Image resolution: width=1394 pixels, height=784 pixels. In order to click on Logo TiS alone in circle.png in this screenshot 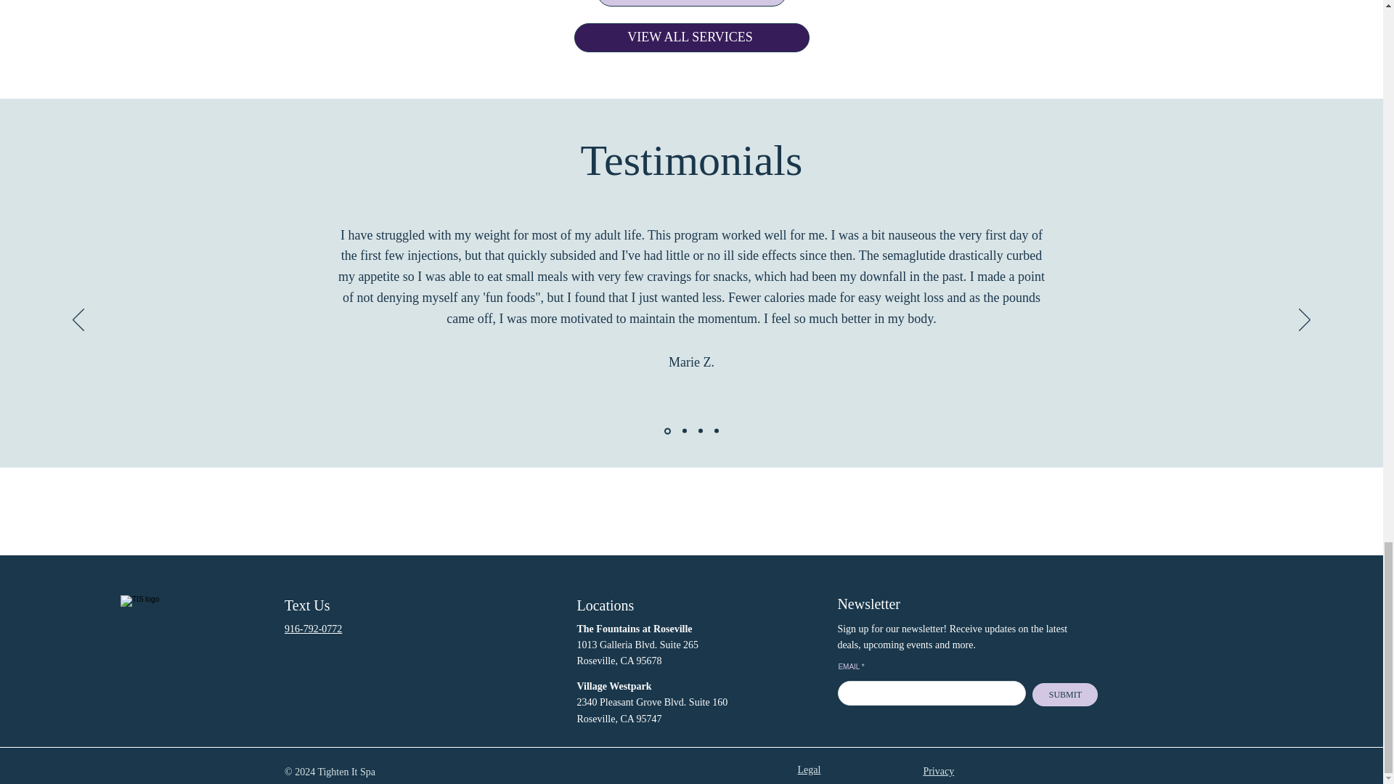, I will do `click(182, 656)`.